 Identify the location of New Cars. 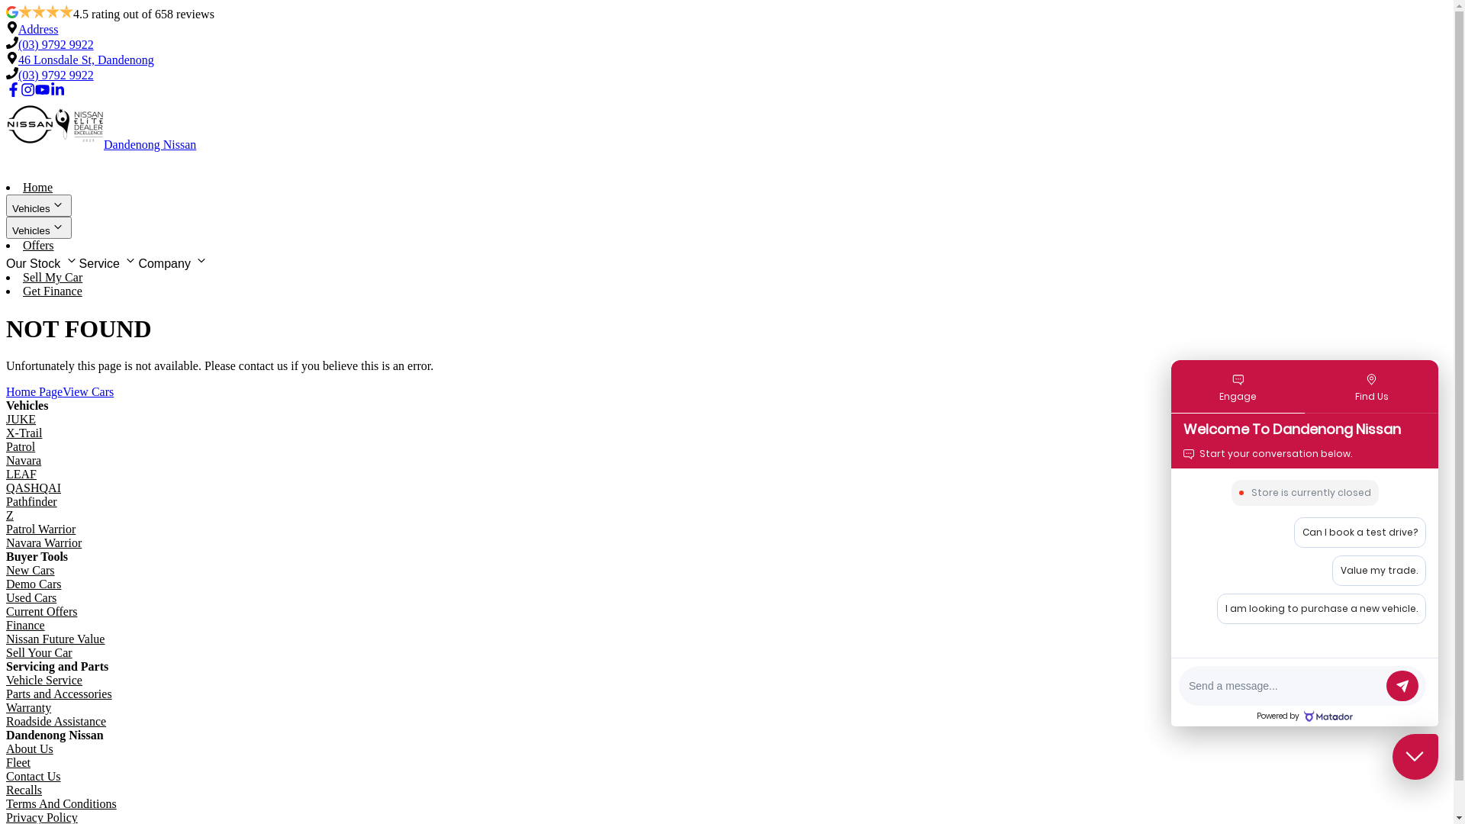
(31, 571).